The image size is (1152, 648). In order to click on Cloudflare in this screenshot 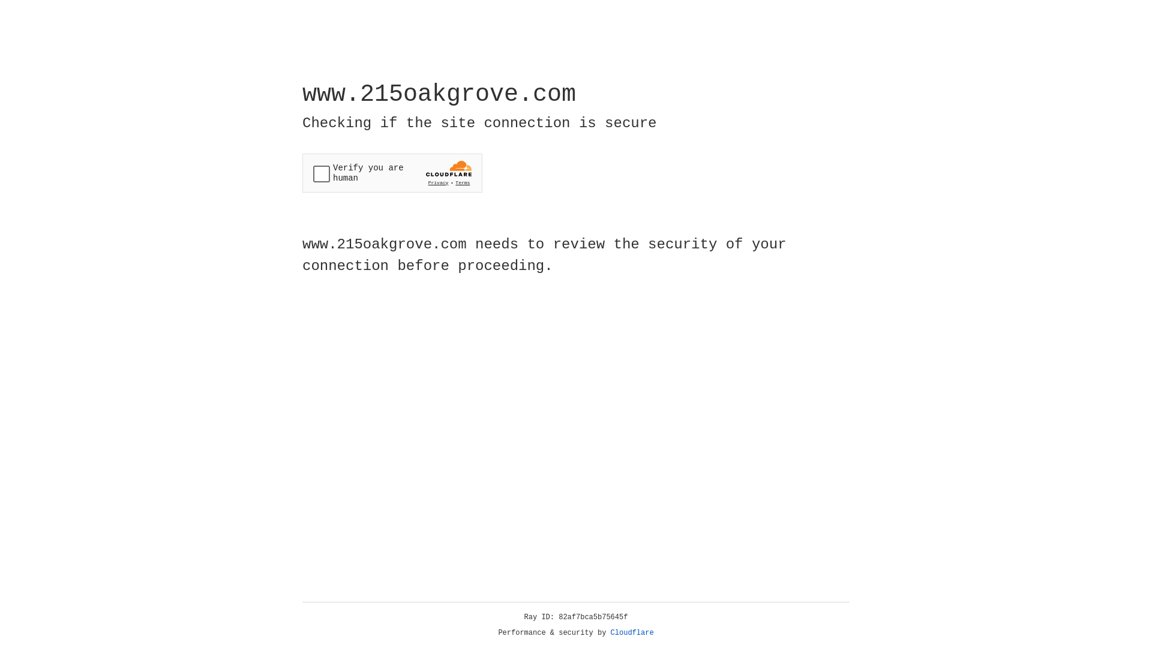, I will do `click(632, 633)`.